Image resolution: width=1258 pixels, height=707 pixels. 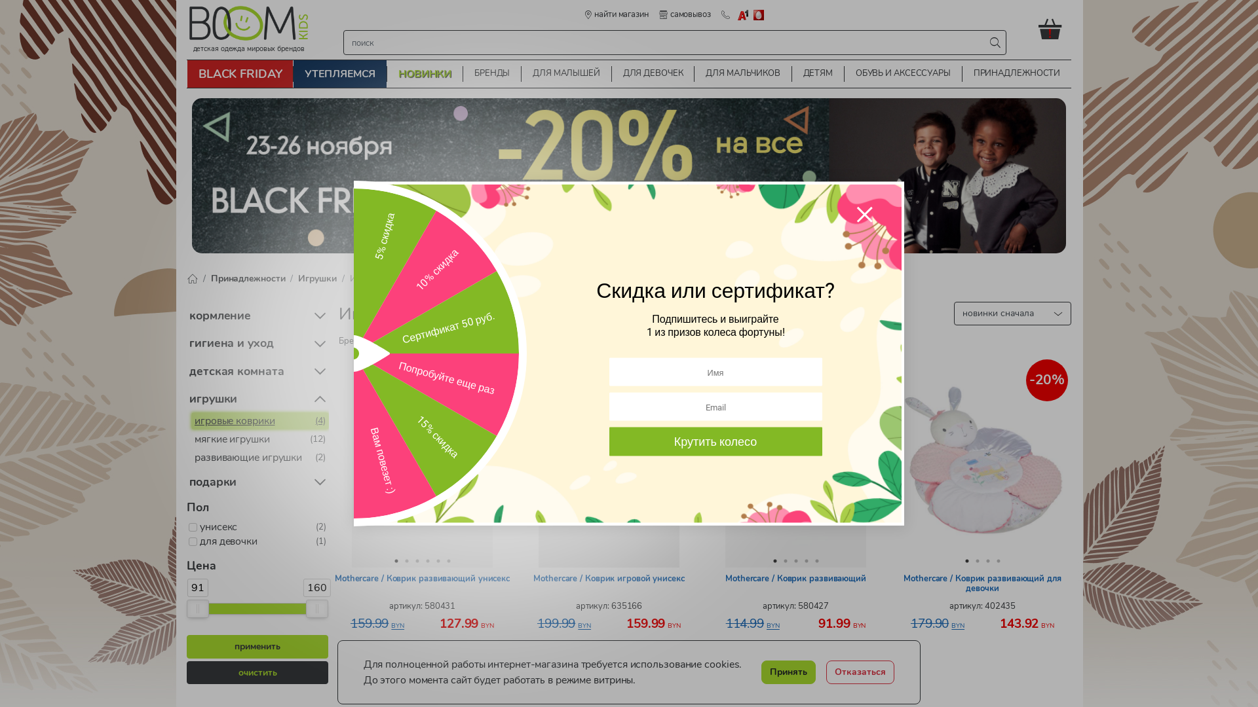 What do you see at coordinates (417, 561) in the screenshot?
I see `3` at bounding box center [417, 561].